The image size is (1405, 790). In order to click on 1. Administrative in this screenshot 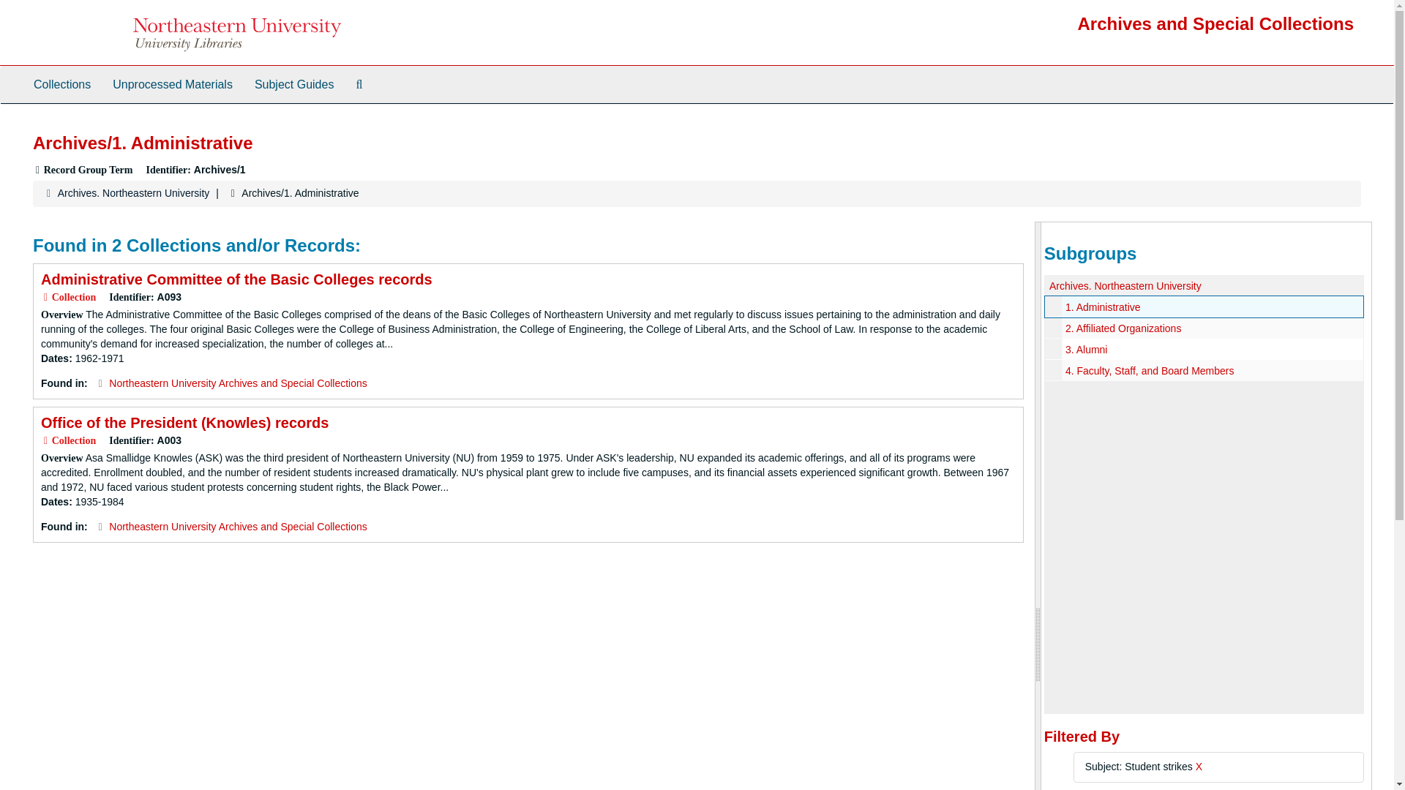, I will do `click(1103, 306)`.